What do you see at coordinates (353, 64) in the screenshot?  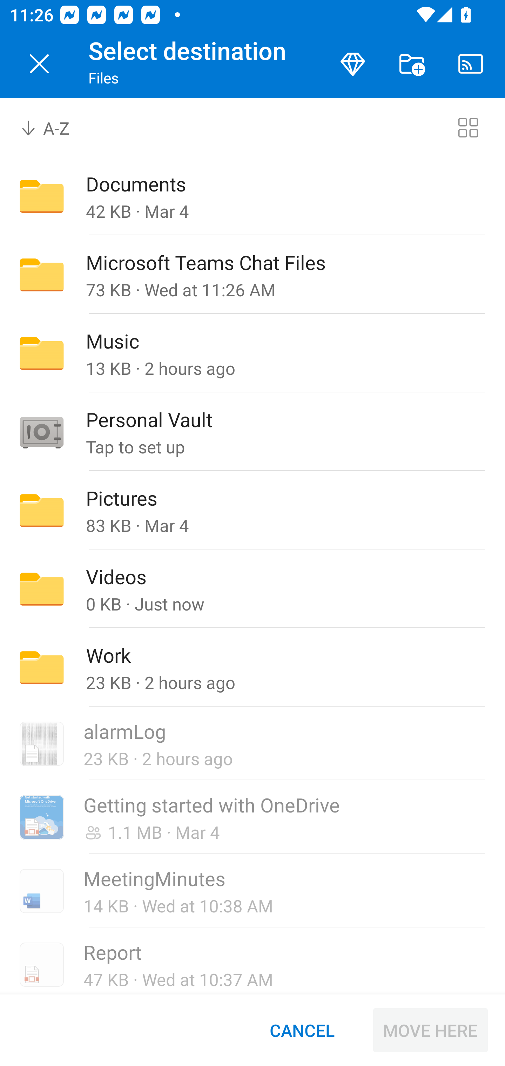 I see `Premium button` at bounding box center [353, 64].